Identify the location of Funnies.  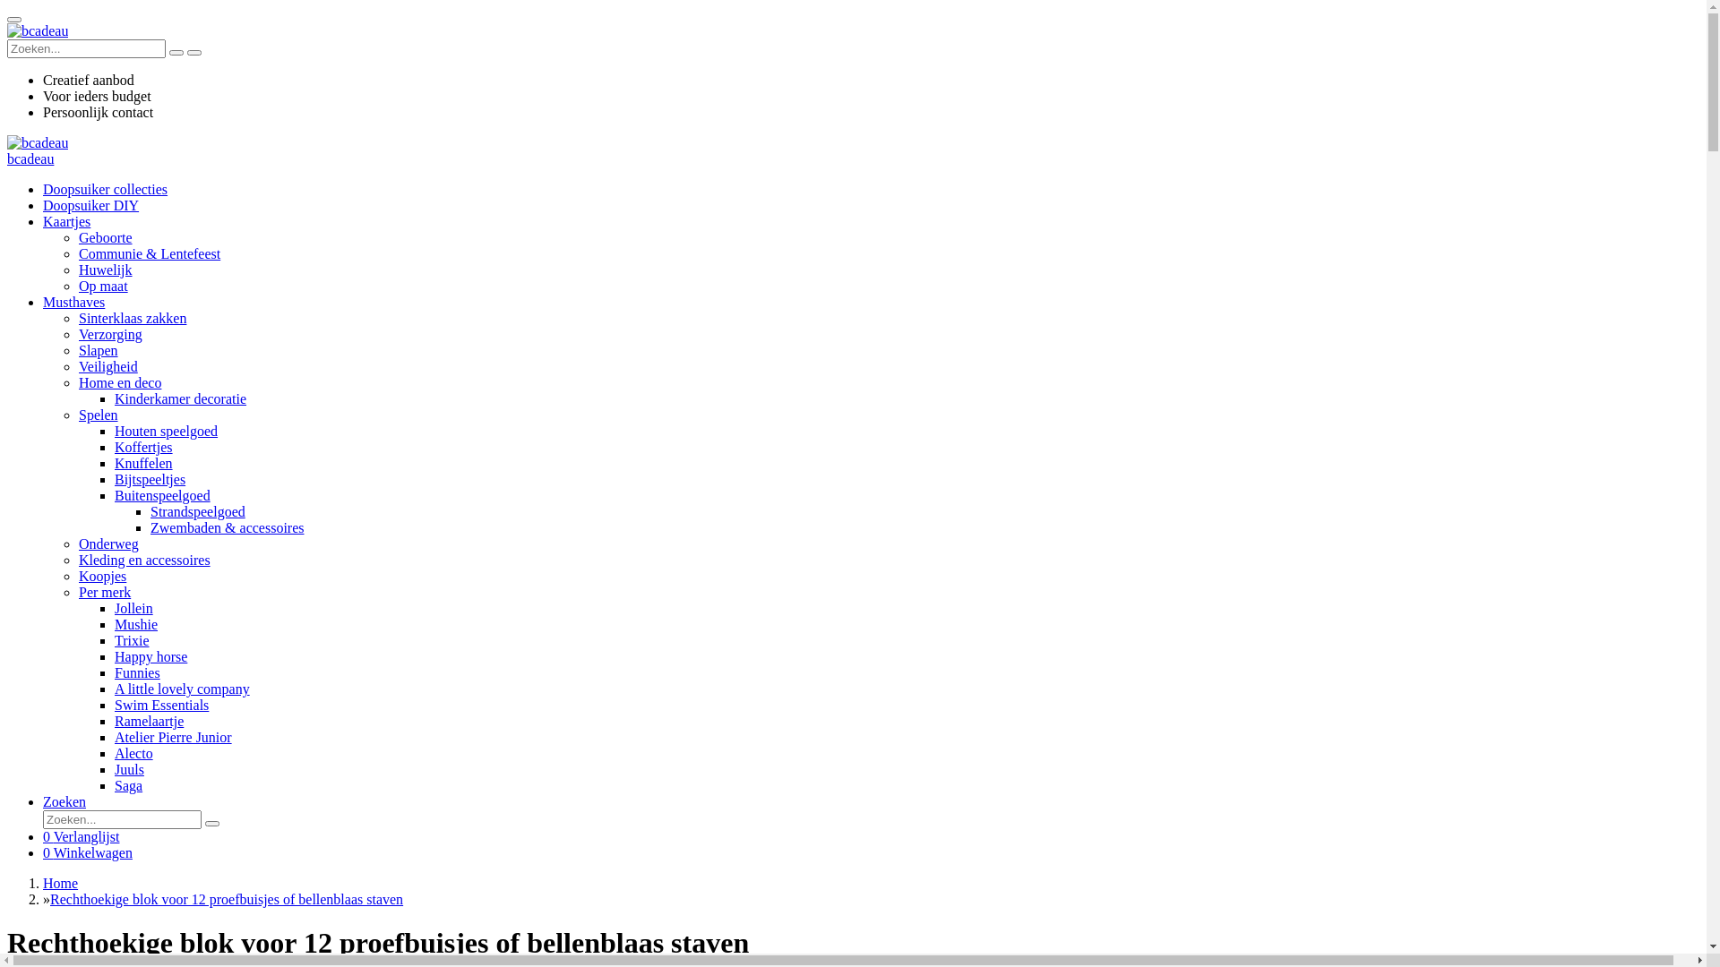
(138, 673).